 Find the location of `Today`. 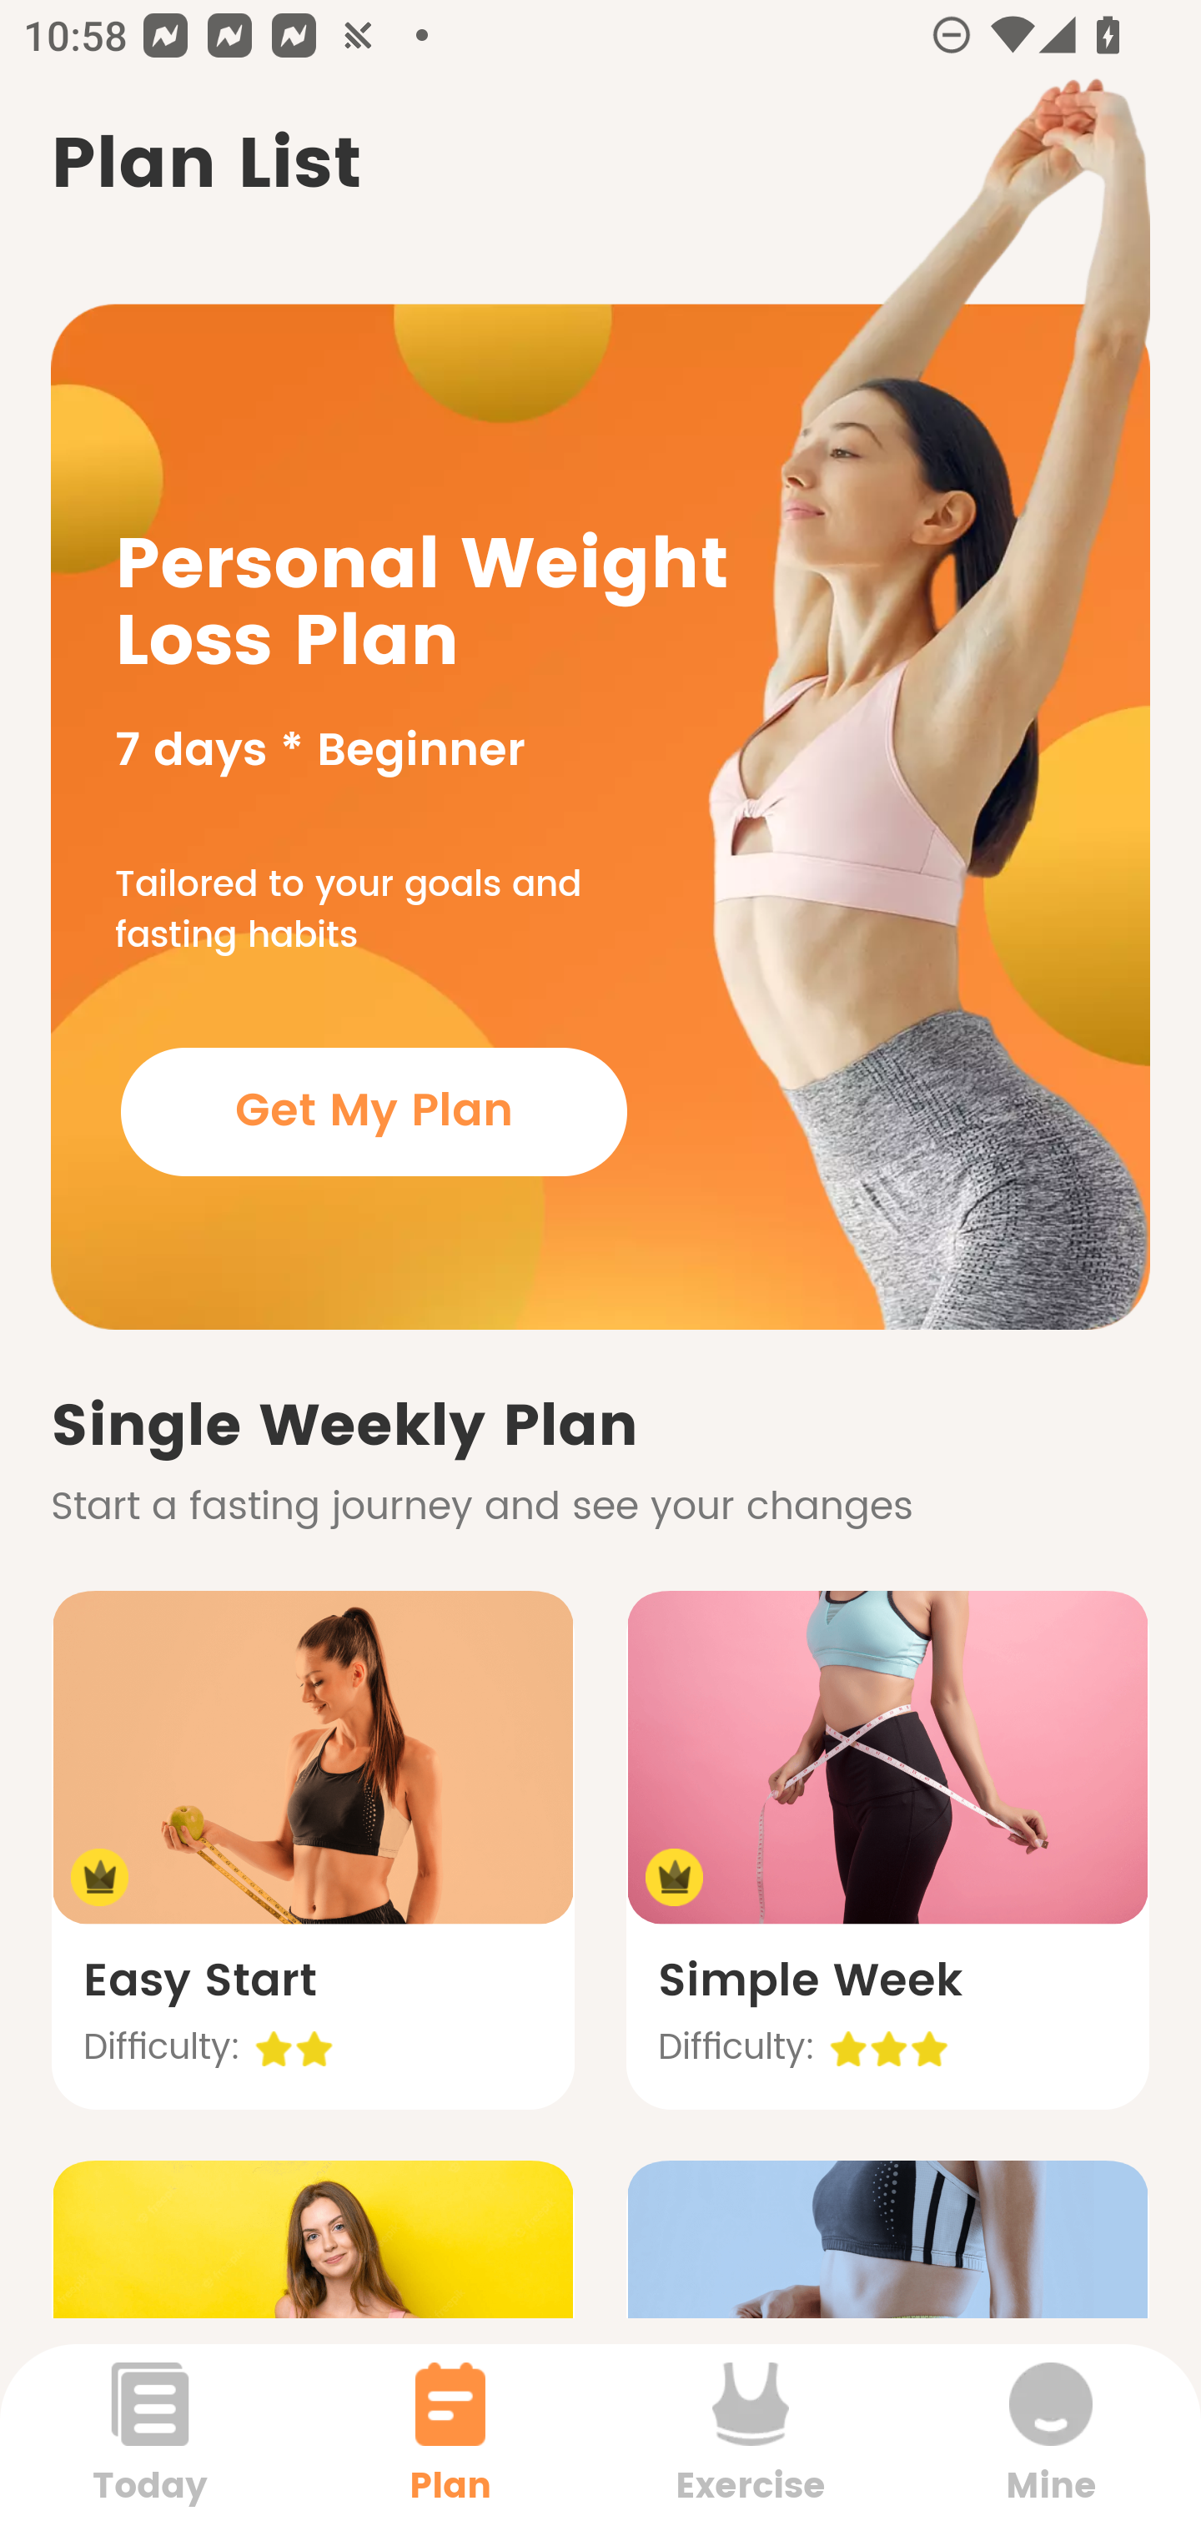

Today is located at coordinates (150, 2439).